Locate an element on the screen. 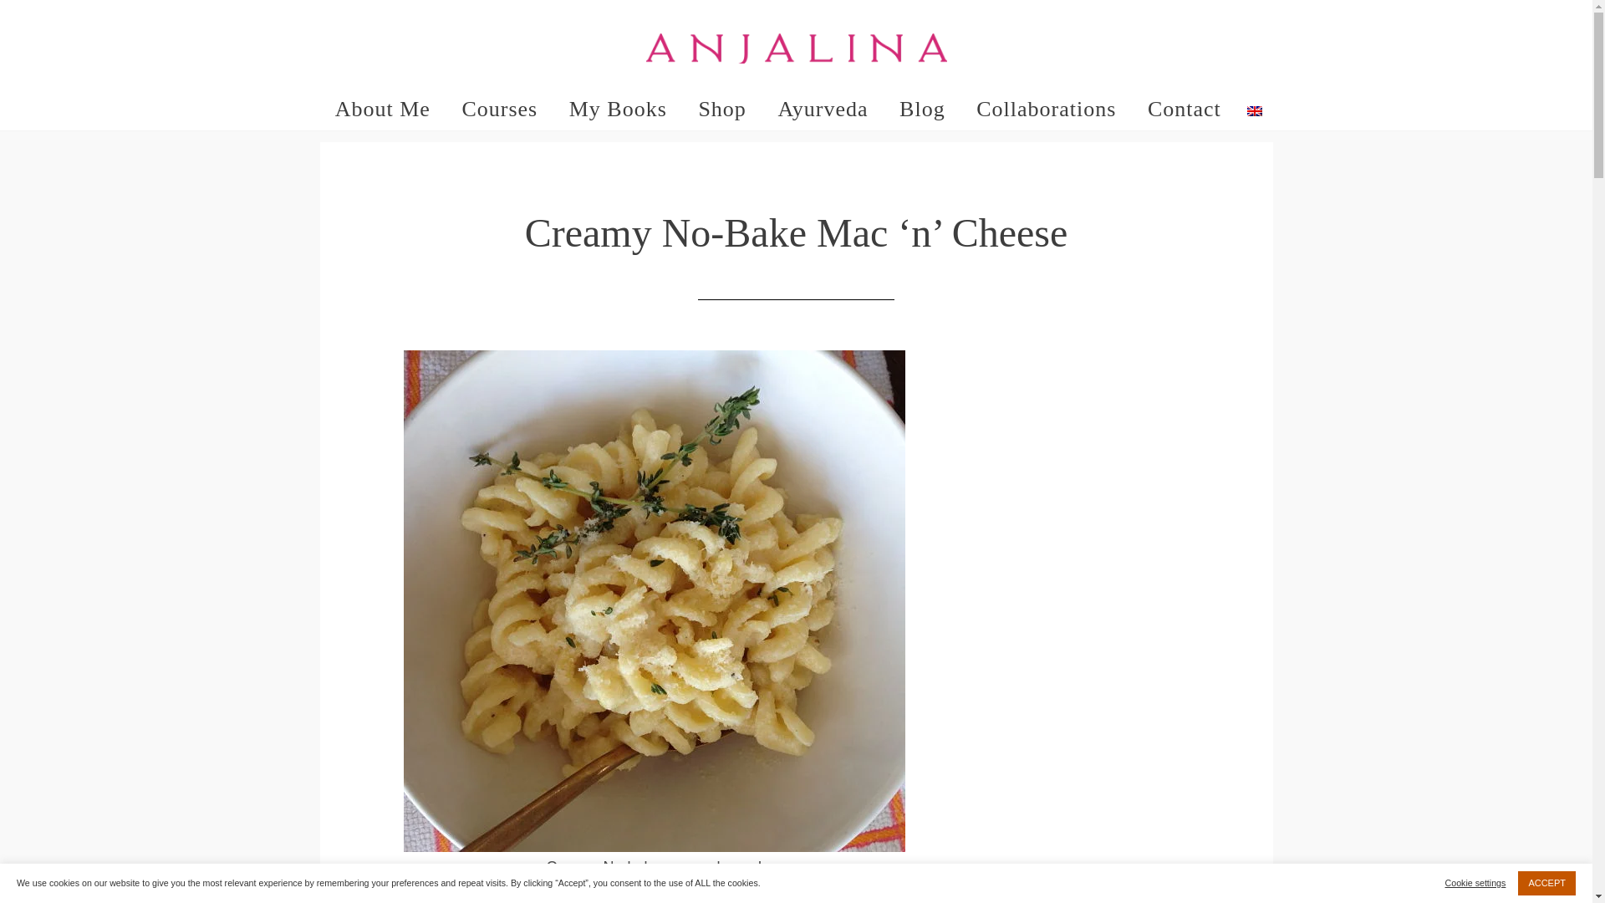  My Books is located at coordinates (618, 110).